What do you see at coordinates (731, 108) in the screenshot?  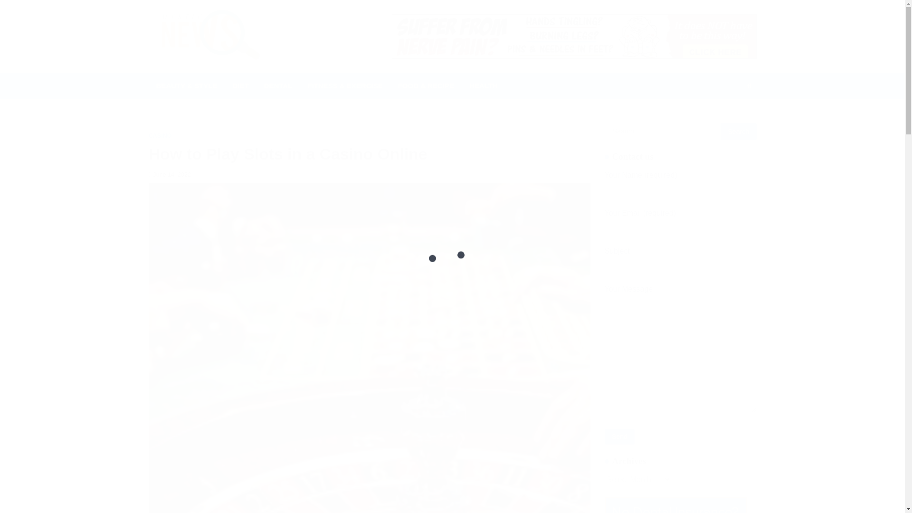 I see `Search` at bounding box center [731, 108].